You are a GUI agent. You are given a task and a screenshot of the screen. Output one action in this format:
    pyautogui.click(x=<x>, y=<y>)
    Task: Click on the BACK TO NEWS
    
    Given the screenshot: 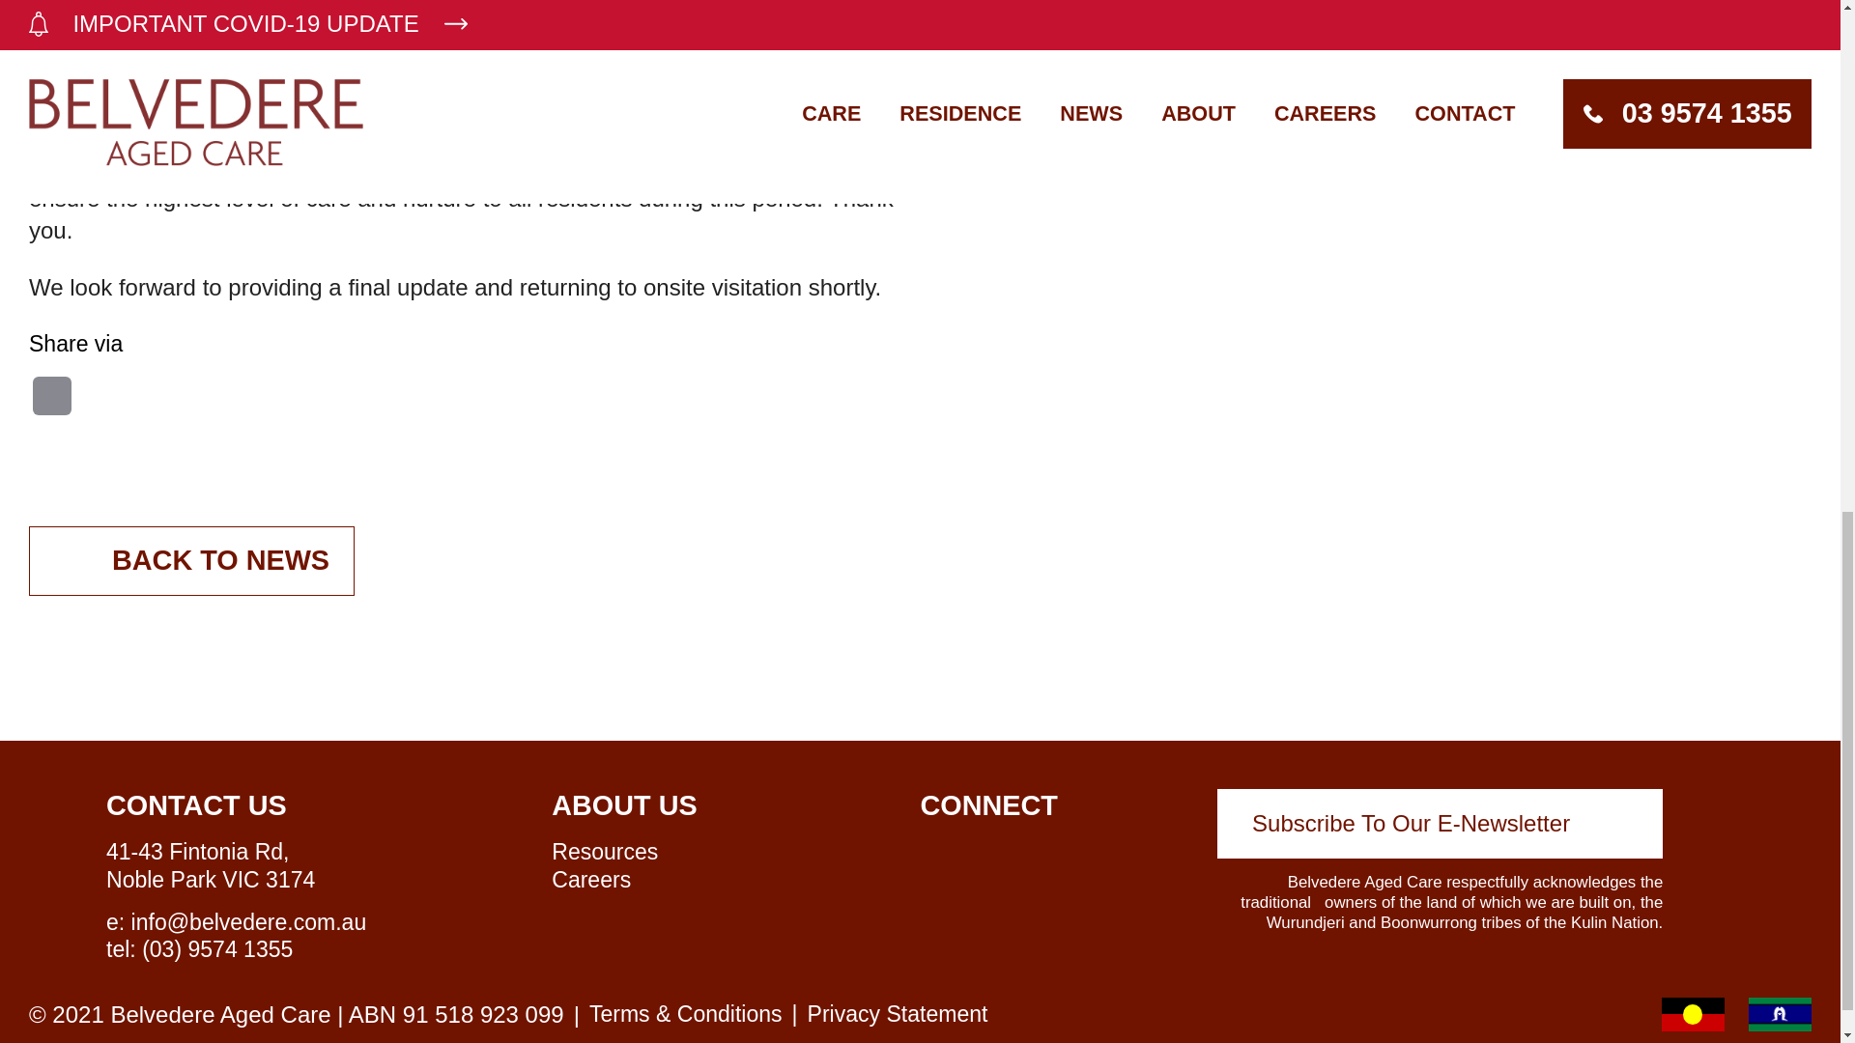 What is the action you would take?
    pyautogui.click(x=191, y=560)
    